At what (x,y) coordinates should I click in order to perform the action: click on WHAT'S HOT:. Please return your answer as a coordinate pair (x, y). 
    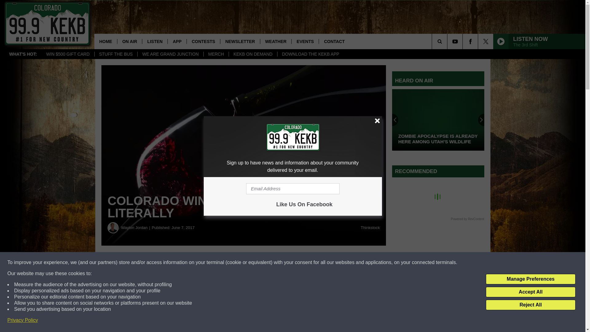
    Looking at the image, I should click on (23, 54).